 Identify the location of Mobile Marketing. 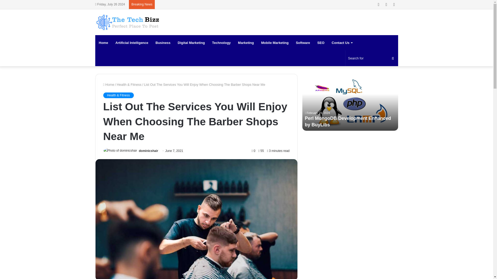
(275, 43).